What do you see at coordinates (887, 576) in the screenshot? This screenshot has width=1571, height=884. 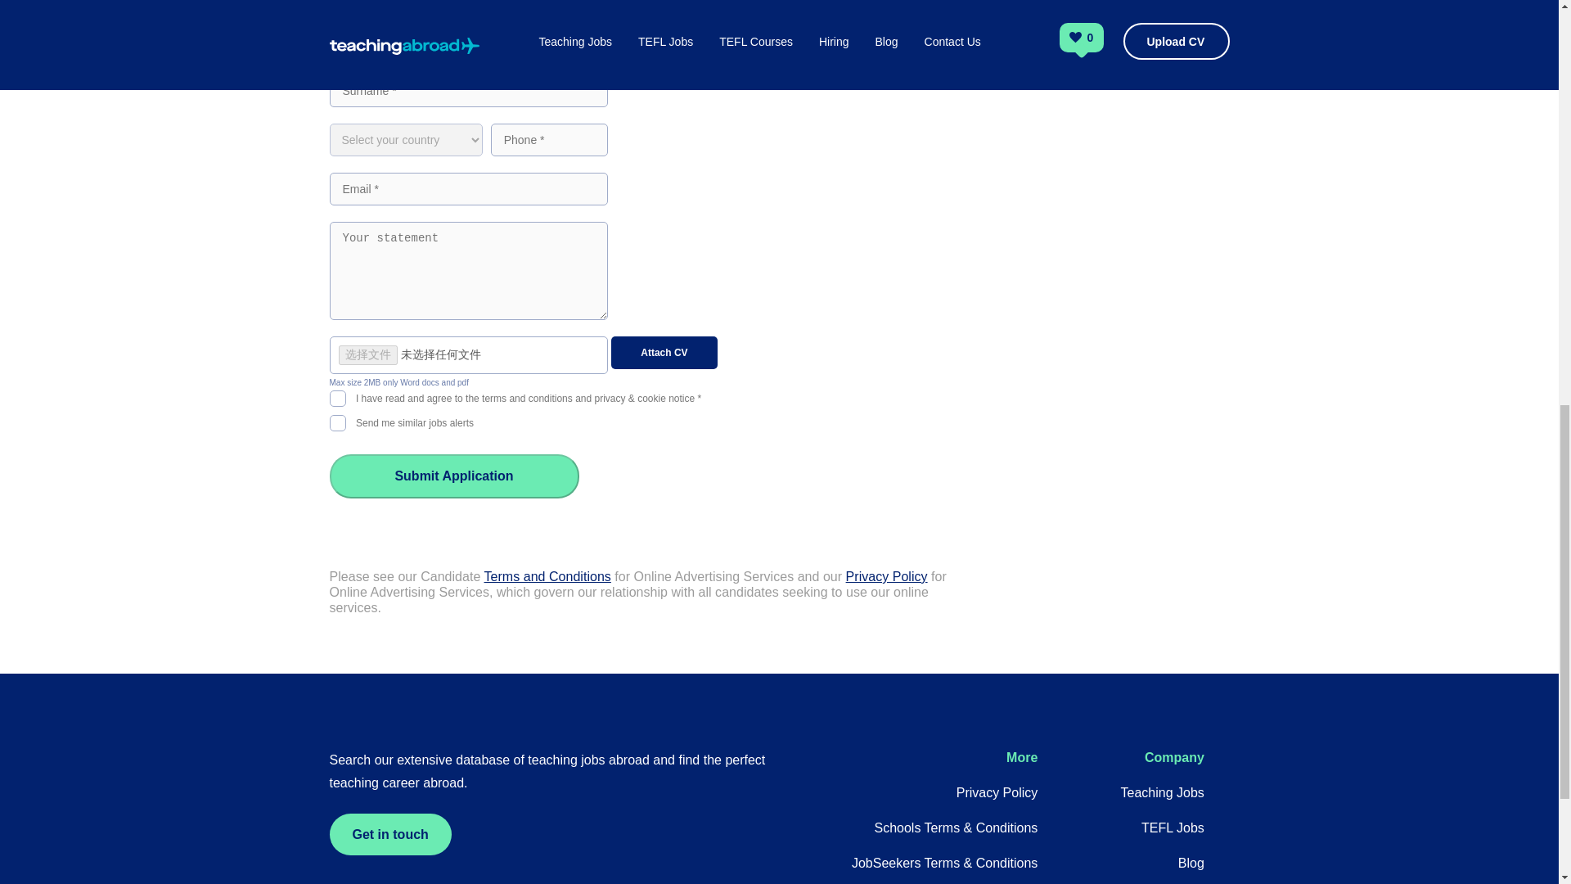 I see `Privacy Policy` at bounding box center [887, 576].